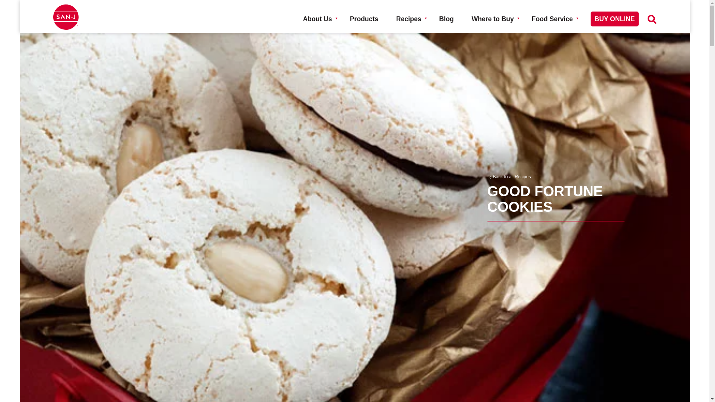 Image resolution: width=715 pixels, height=402 pixels. Describe the element at coordinates (492, 23) in the screenshot. I see `Where to Buy` at that location.